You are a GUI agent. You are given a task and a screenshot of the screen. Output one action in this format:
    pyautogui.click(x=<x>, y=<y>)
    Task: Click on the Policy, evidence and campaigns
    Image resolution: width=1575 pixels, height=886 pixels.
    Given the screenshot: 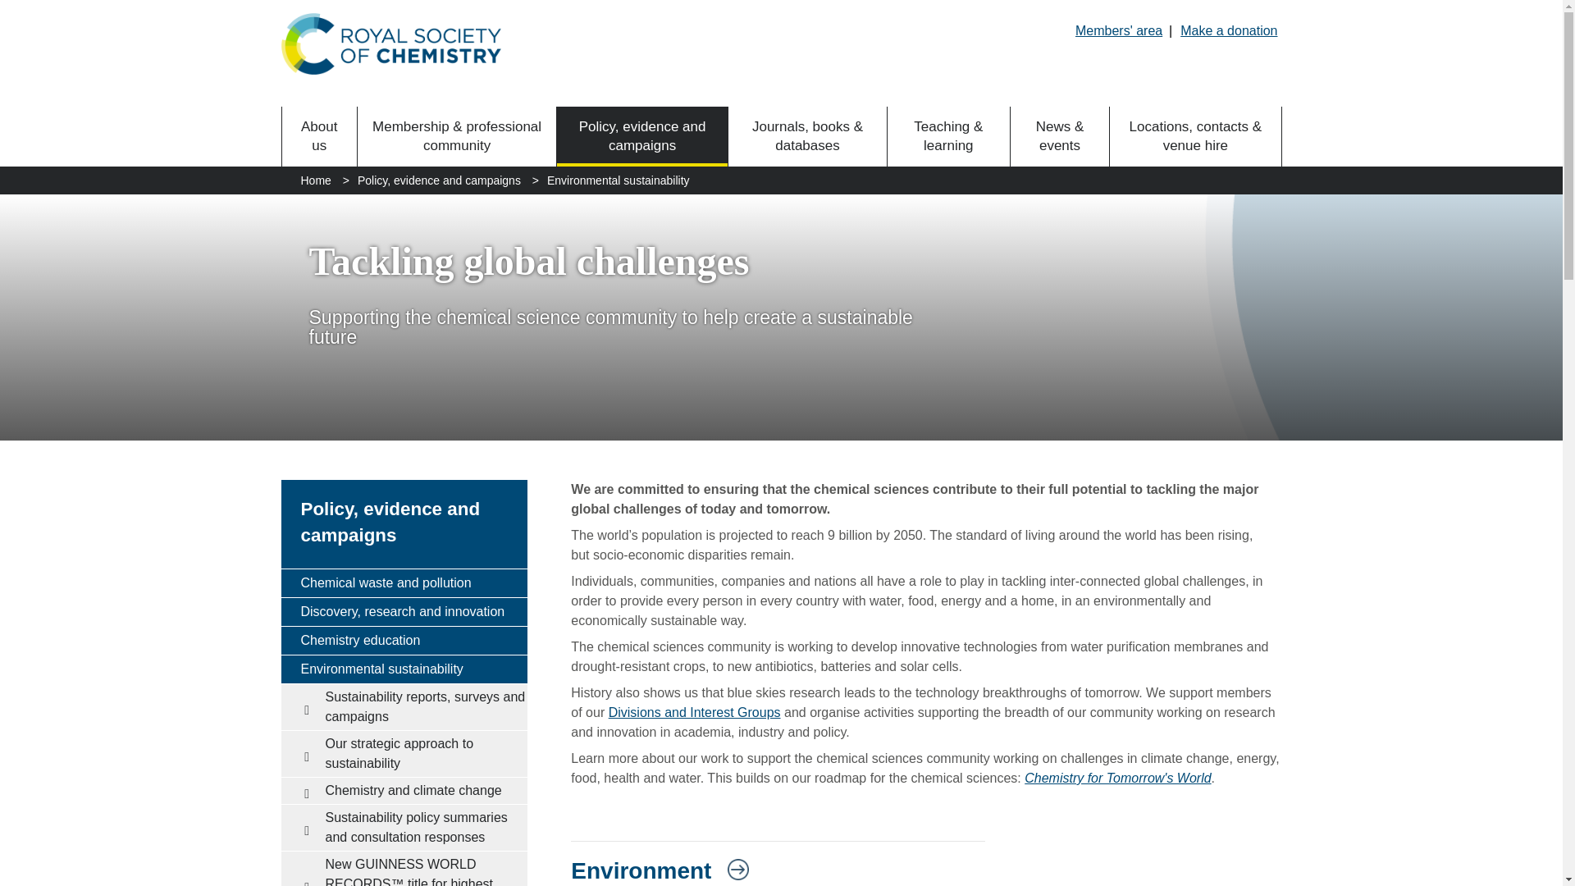 What is the action you would take?
    pyautogui.click(x=439, y=180)
    